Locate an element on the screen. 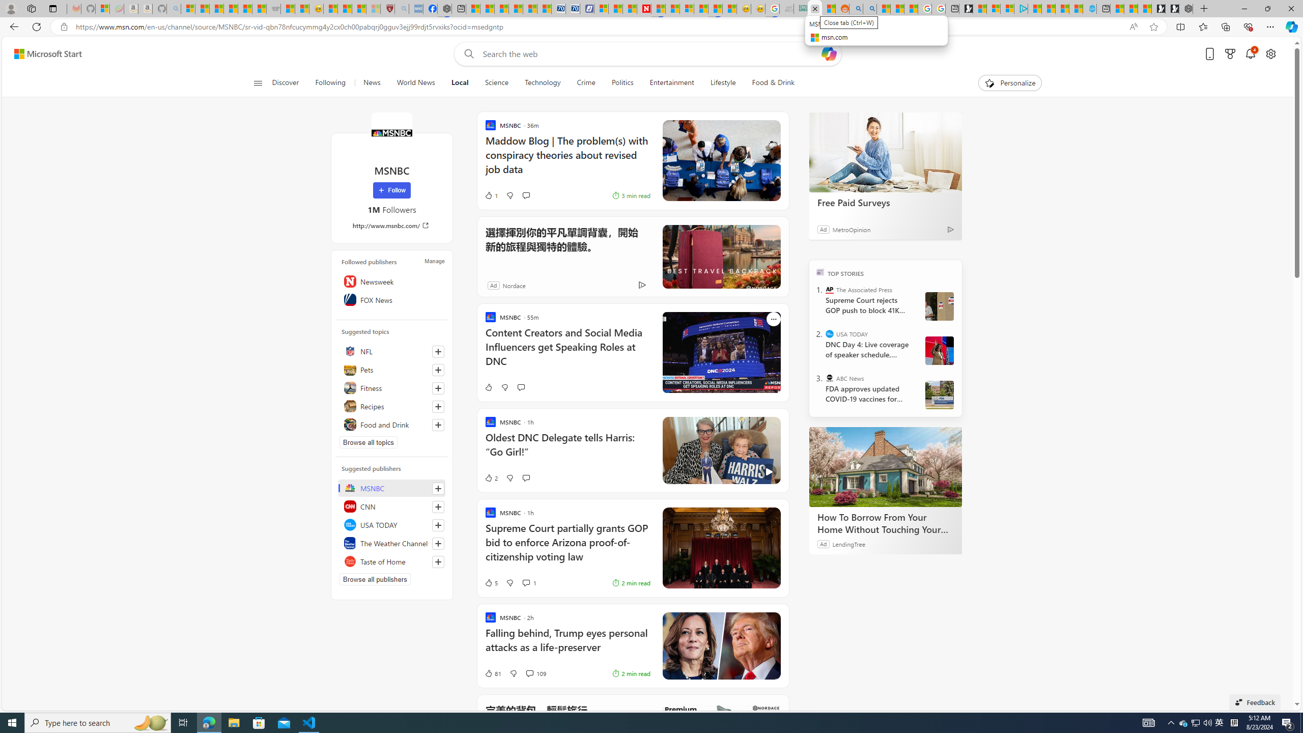 The image size is (1303, 733). Recipes is located at coordinates (392, 406).